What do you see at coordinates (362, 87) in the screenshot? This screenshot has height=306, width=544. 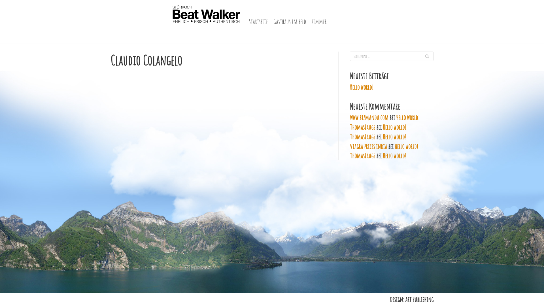 I see `Hello world!` at bounding box center [362, 87].